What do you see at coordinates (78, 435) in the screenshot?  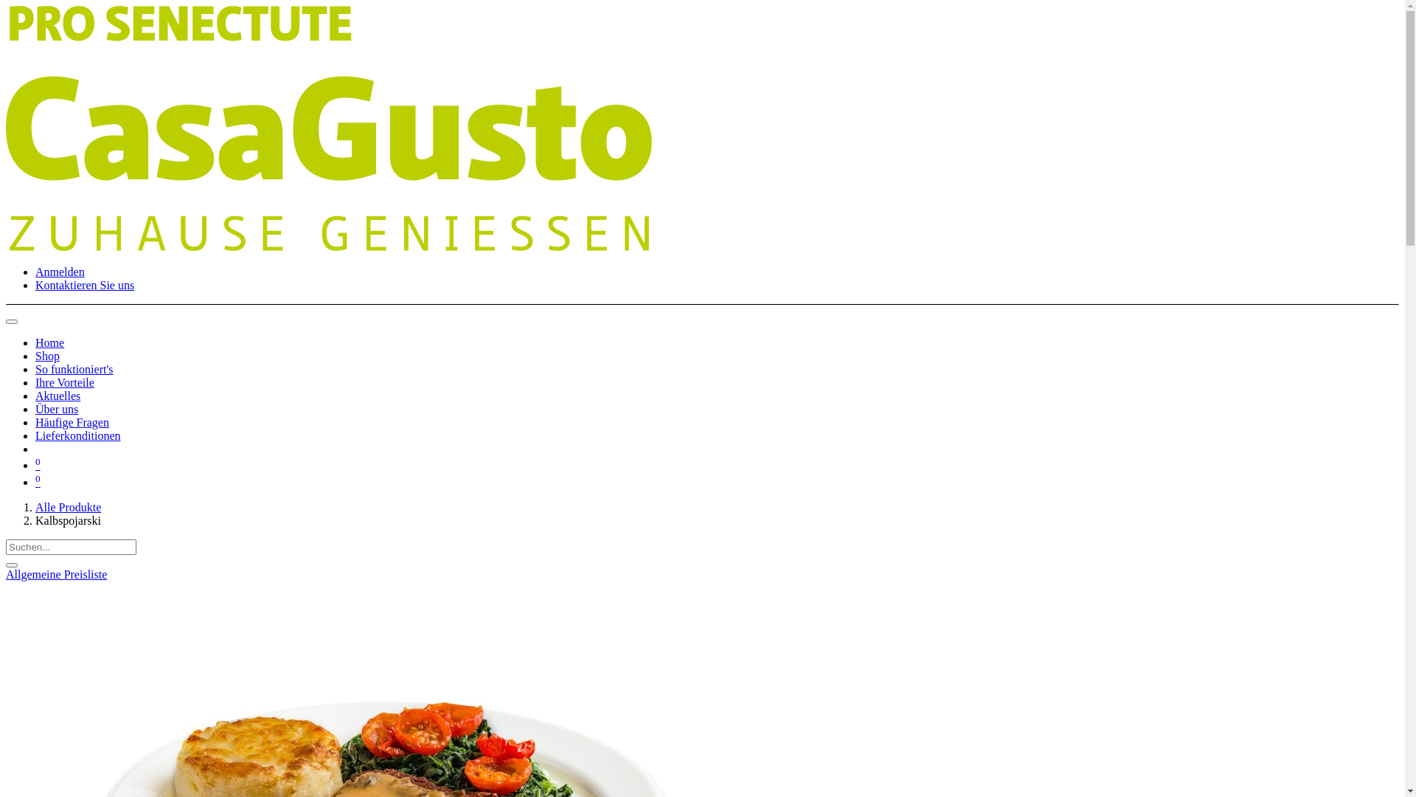 I see `Lieferkonditionen` at bounding box center [78, 435].